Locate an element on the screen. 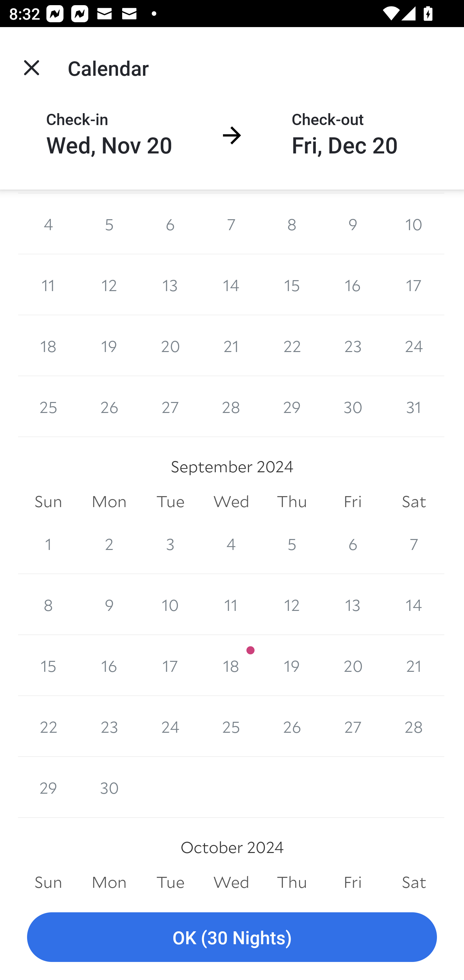  25 25 August 2024 is located at coordinates (48, 407).